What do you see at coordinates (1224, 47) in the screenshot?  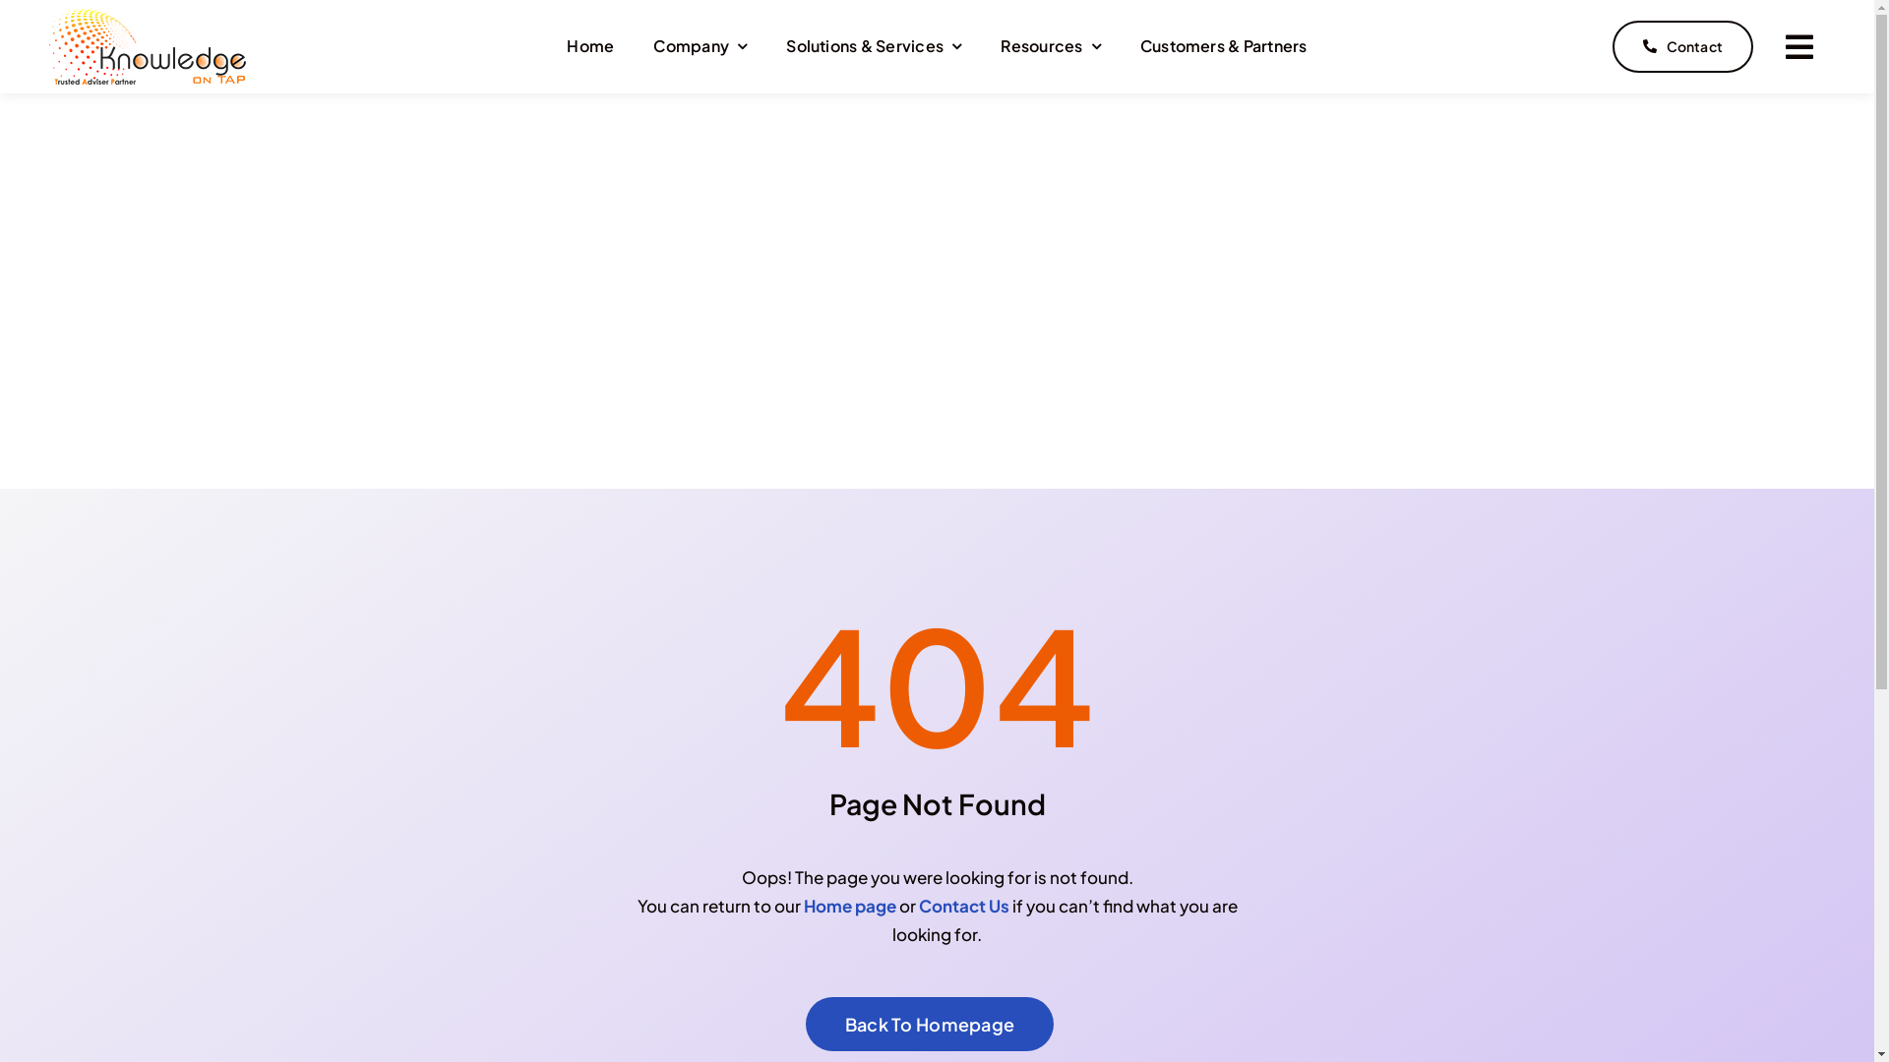 I see `Customers & Partners` at bounding box center [1224, 47].